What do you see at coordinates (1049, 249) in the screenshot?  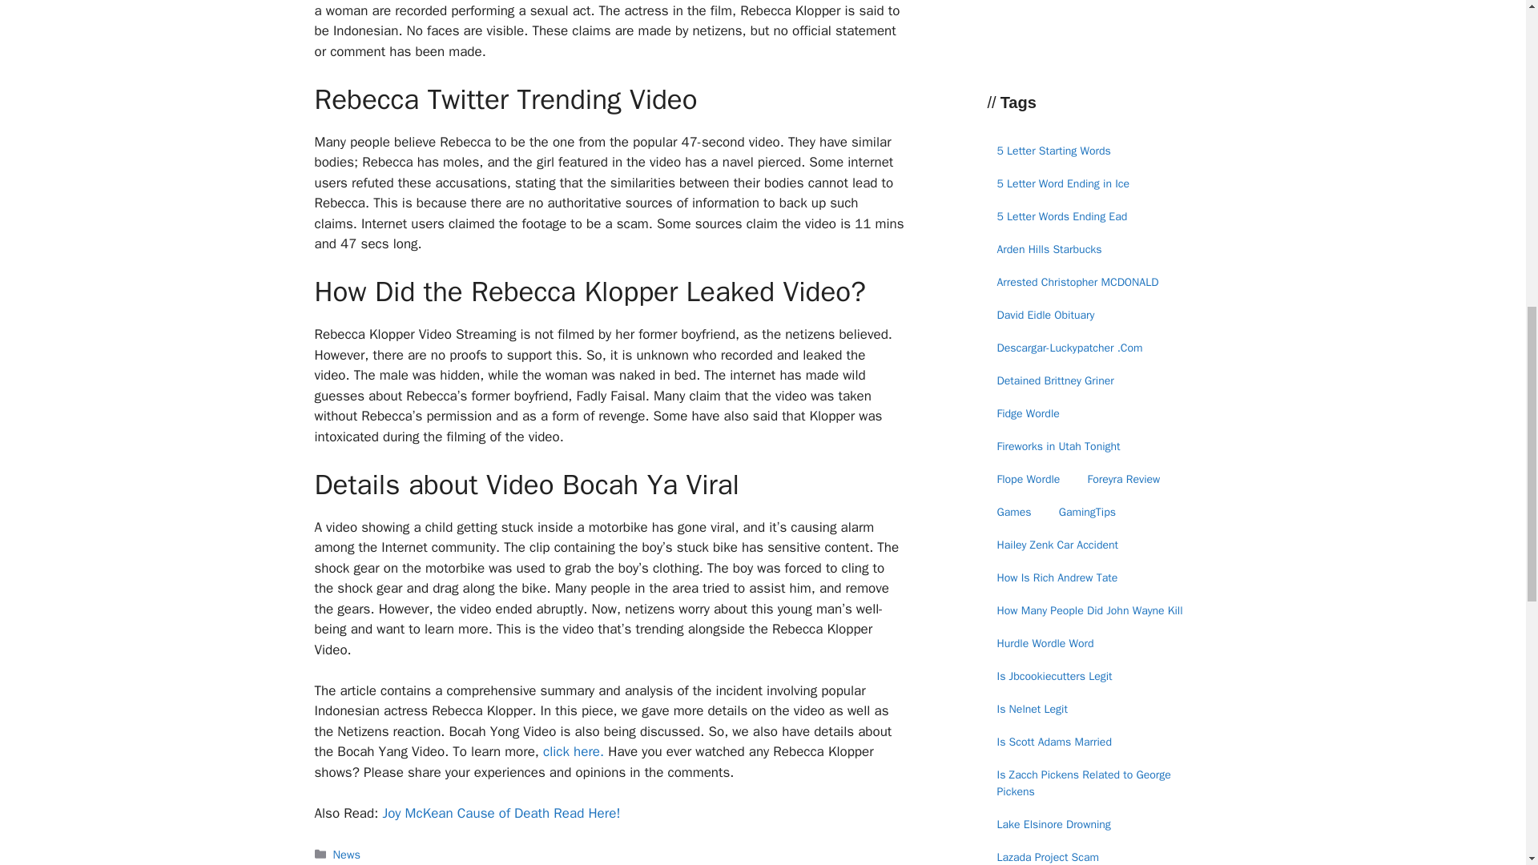 I see `Arden Hills Starbucks` at bounding box center [1049, 249].